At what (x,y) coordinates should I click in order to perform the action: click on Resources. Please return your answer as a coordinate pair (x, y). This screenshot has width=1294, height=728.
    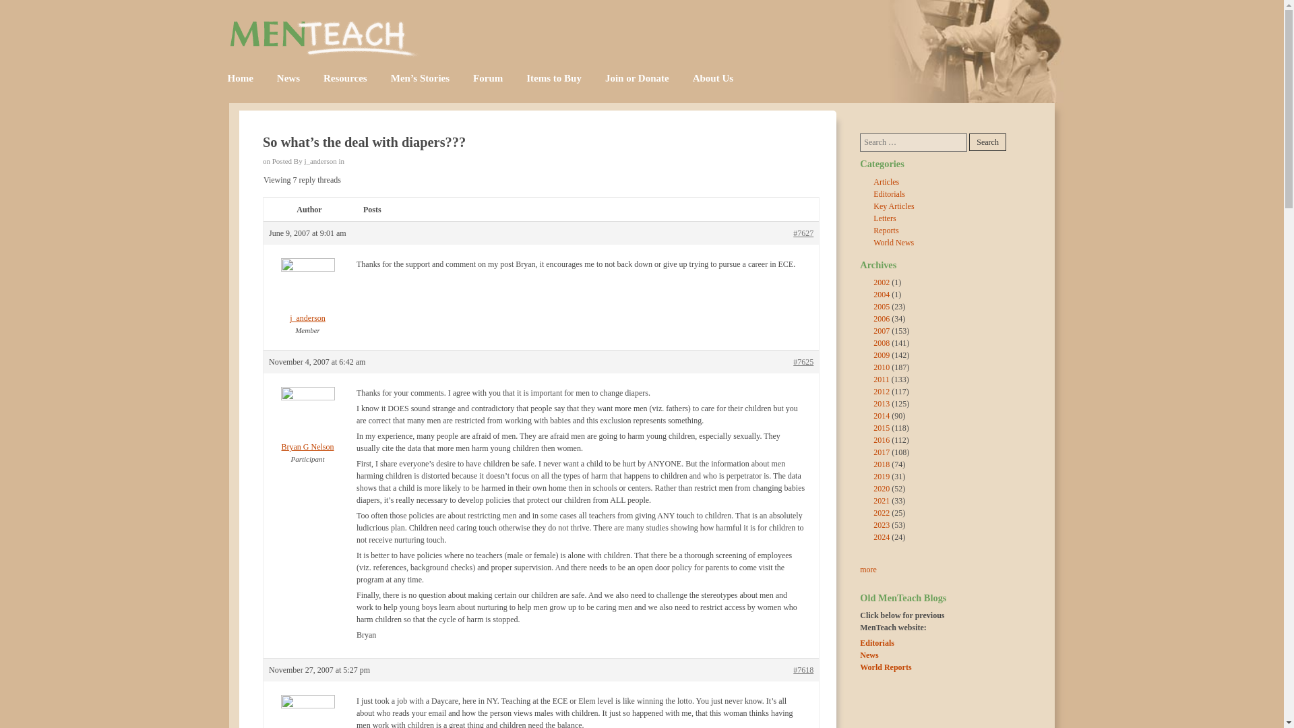
    Looking at the image, I should click on (345, 78).